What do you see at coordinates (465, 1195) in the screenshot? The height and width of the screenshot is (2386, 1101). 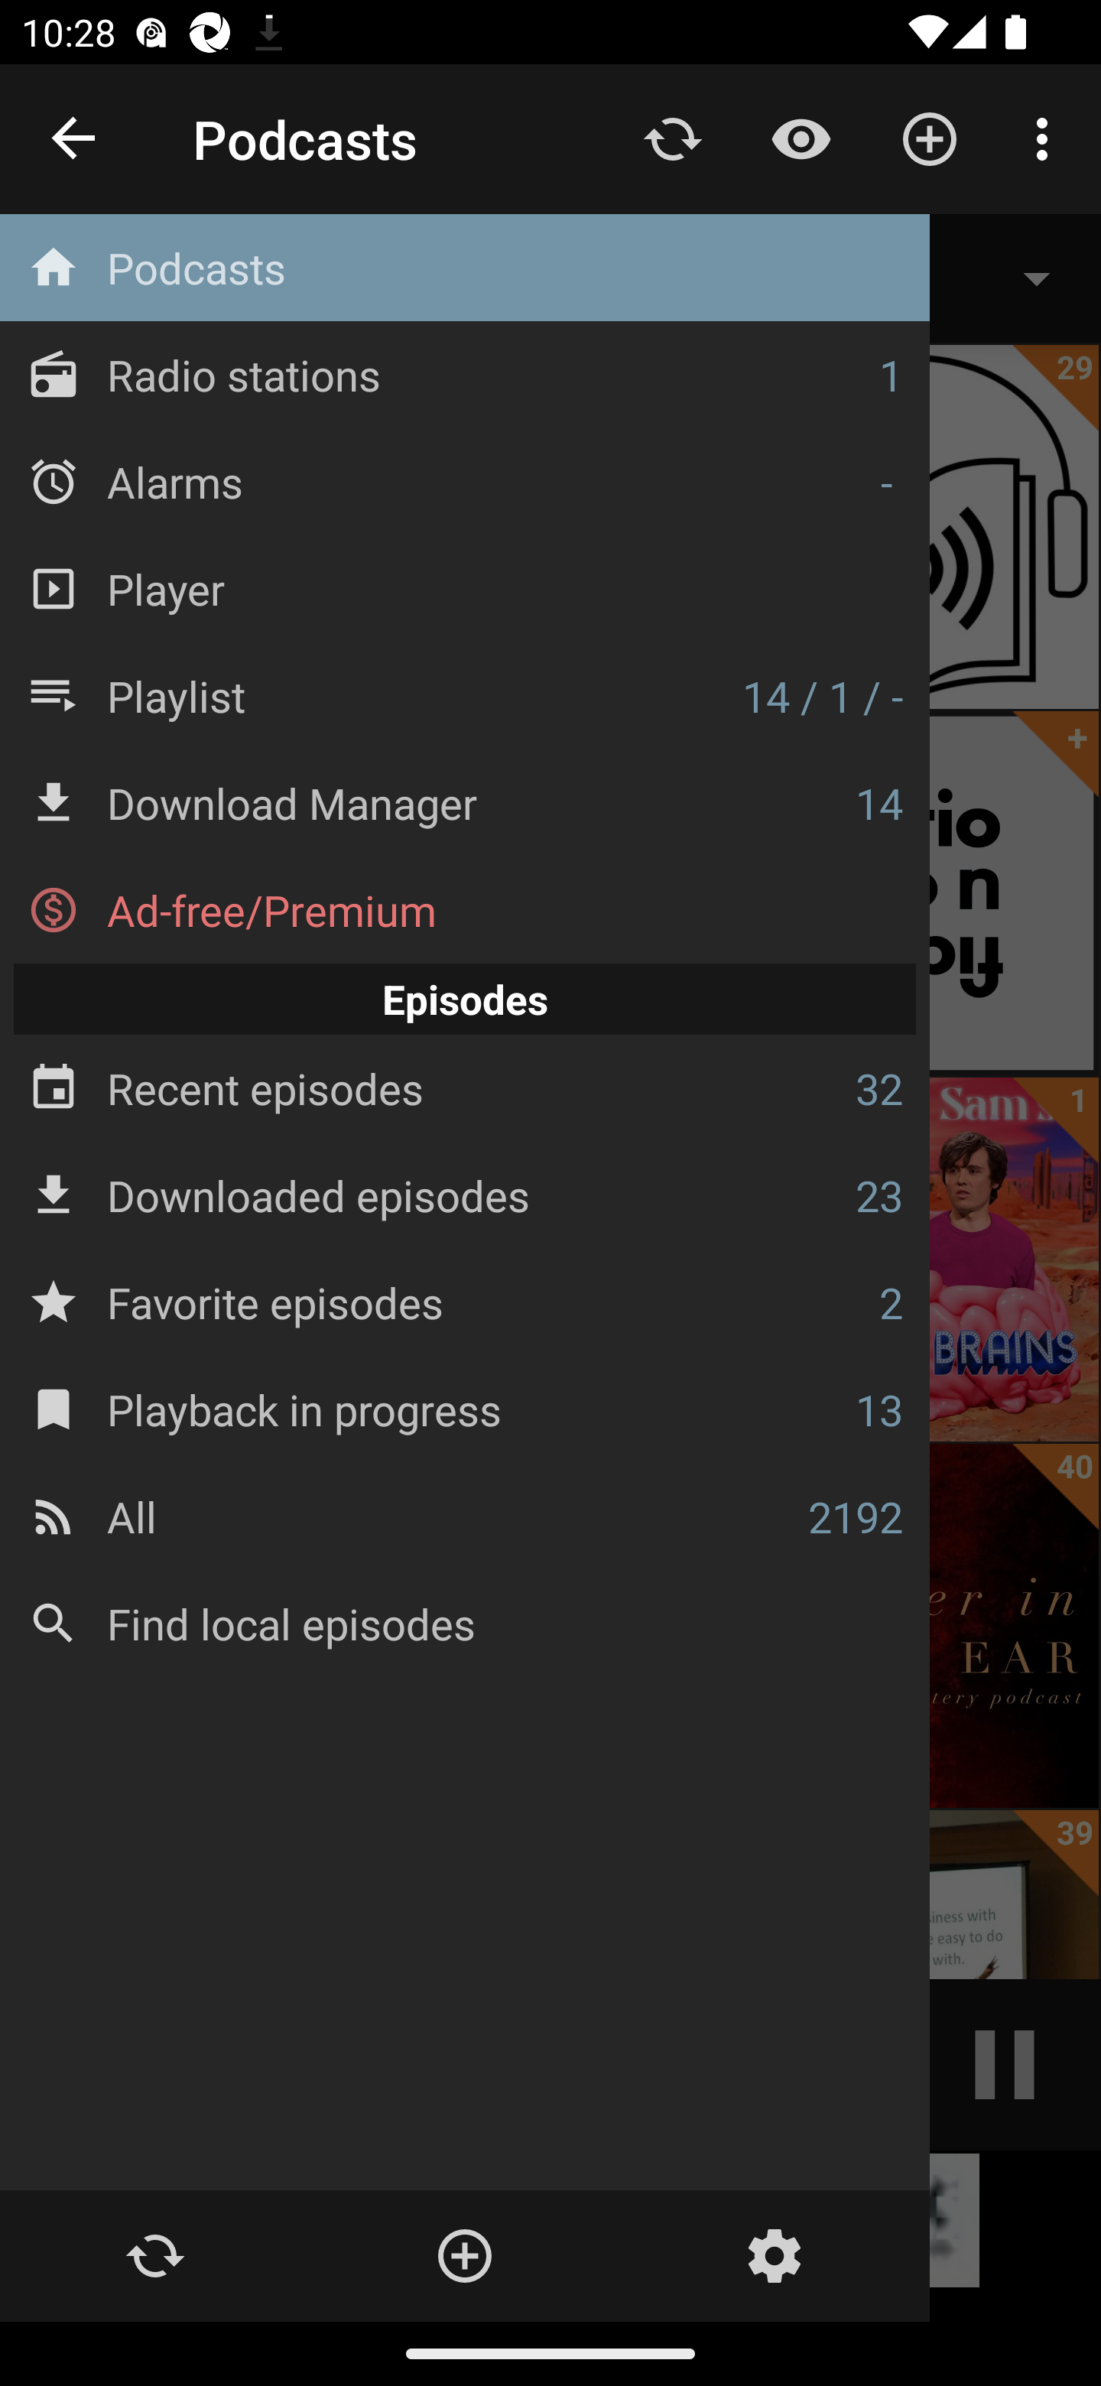 I see `Downloaded episodes 23` at bounding box center [465, 1195].